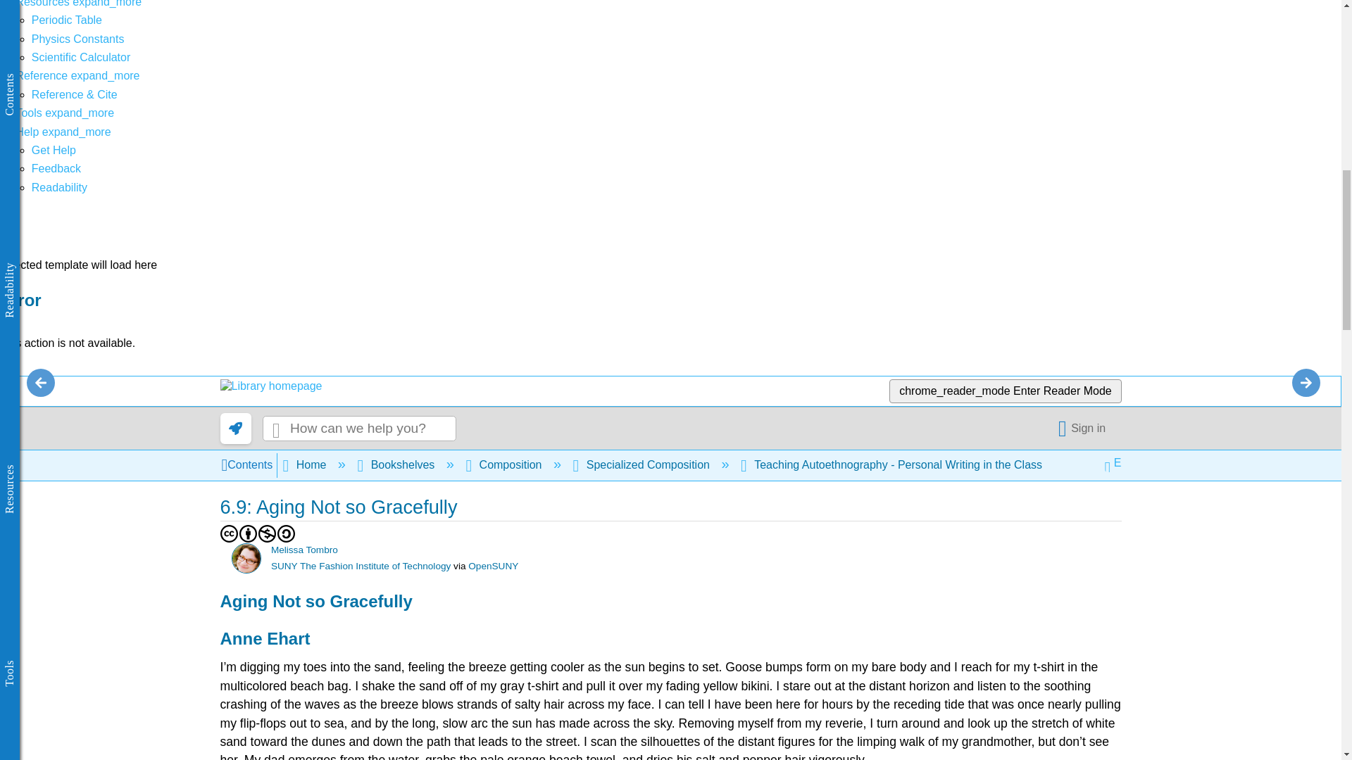  What do you see at coordinates (56, 169) in the screenshot?
I see `Feedback` at bounding box center [56, 169].